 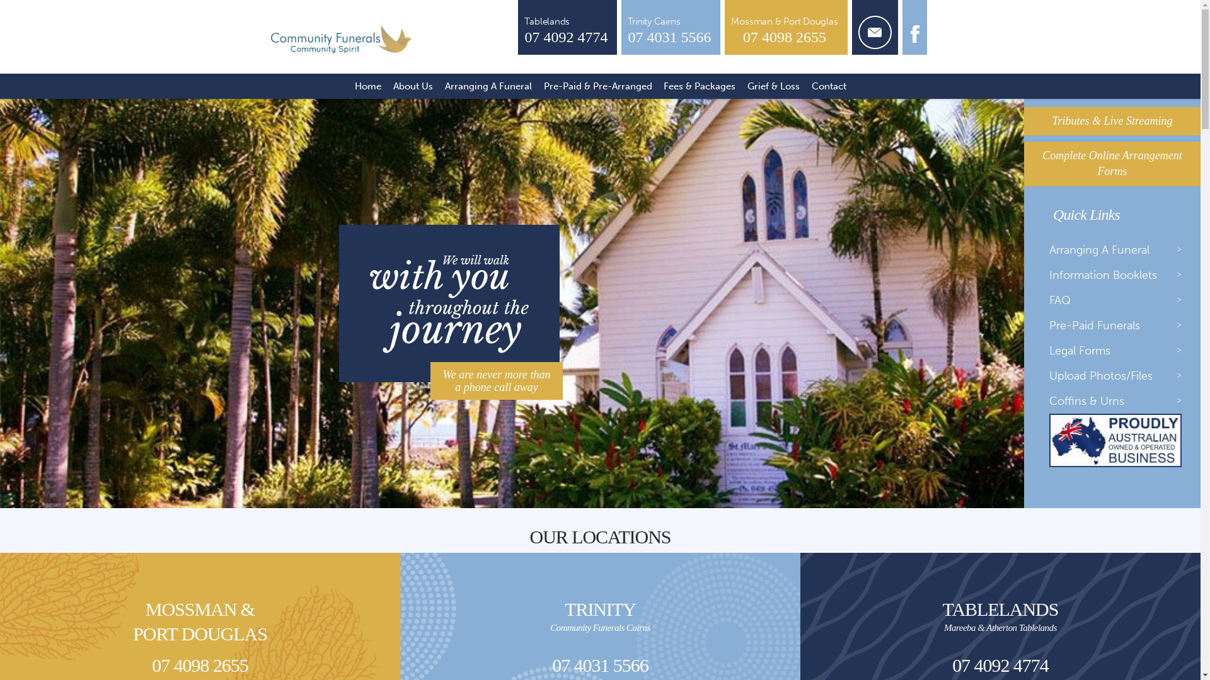 I want to click on FAQ, so click(x=1119, y=300).